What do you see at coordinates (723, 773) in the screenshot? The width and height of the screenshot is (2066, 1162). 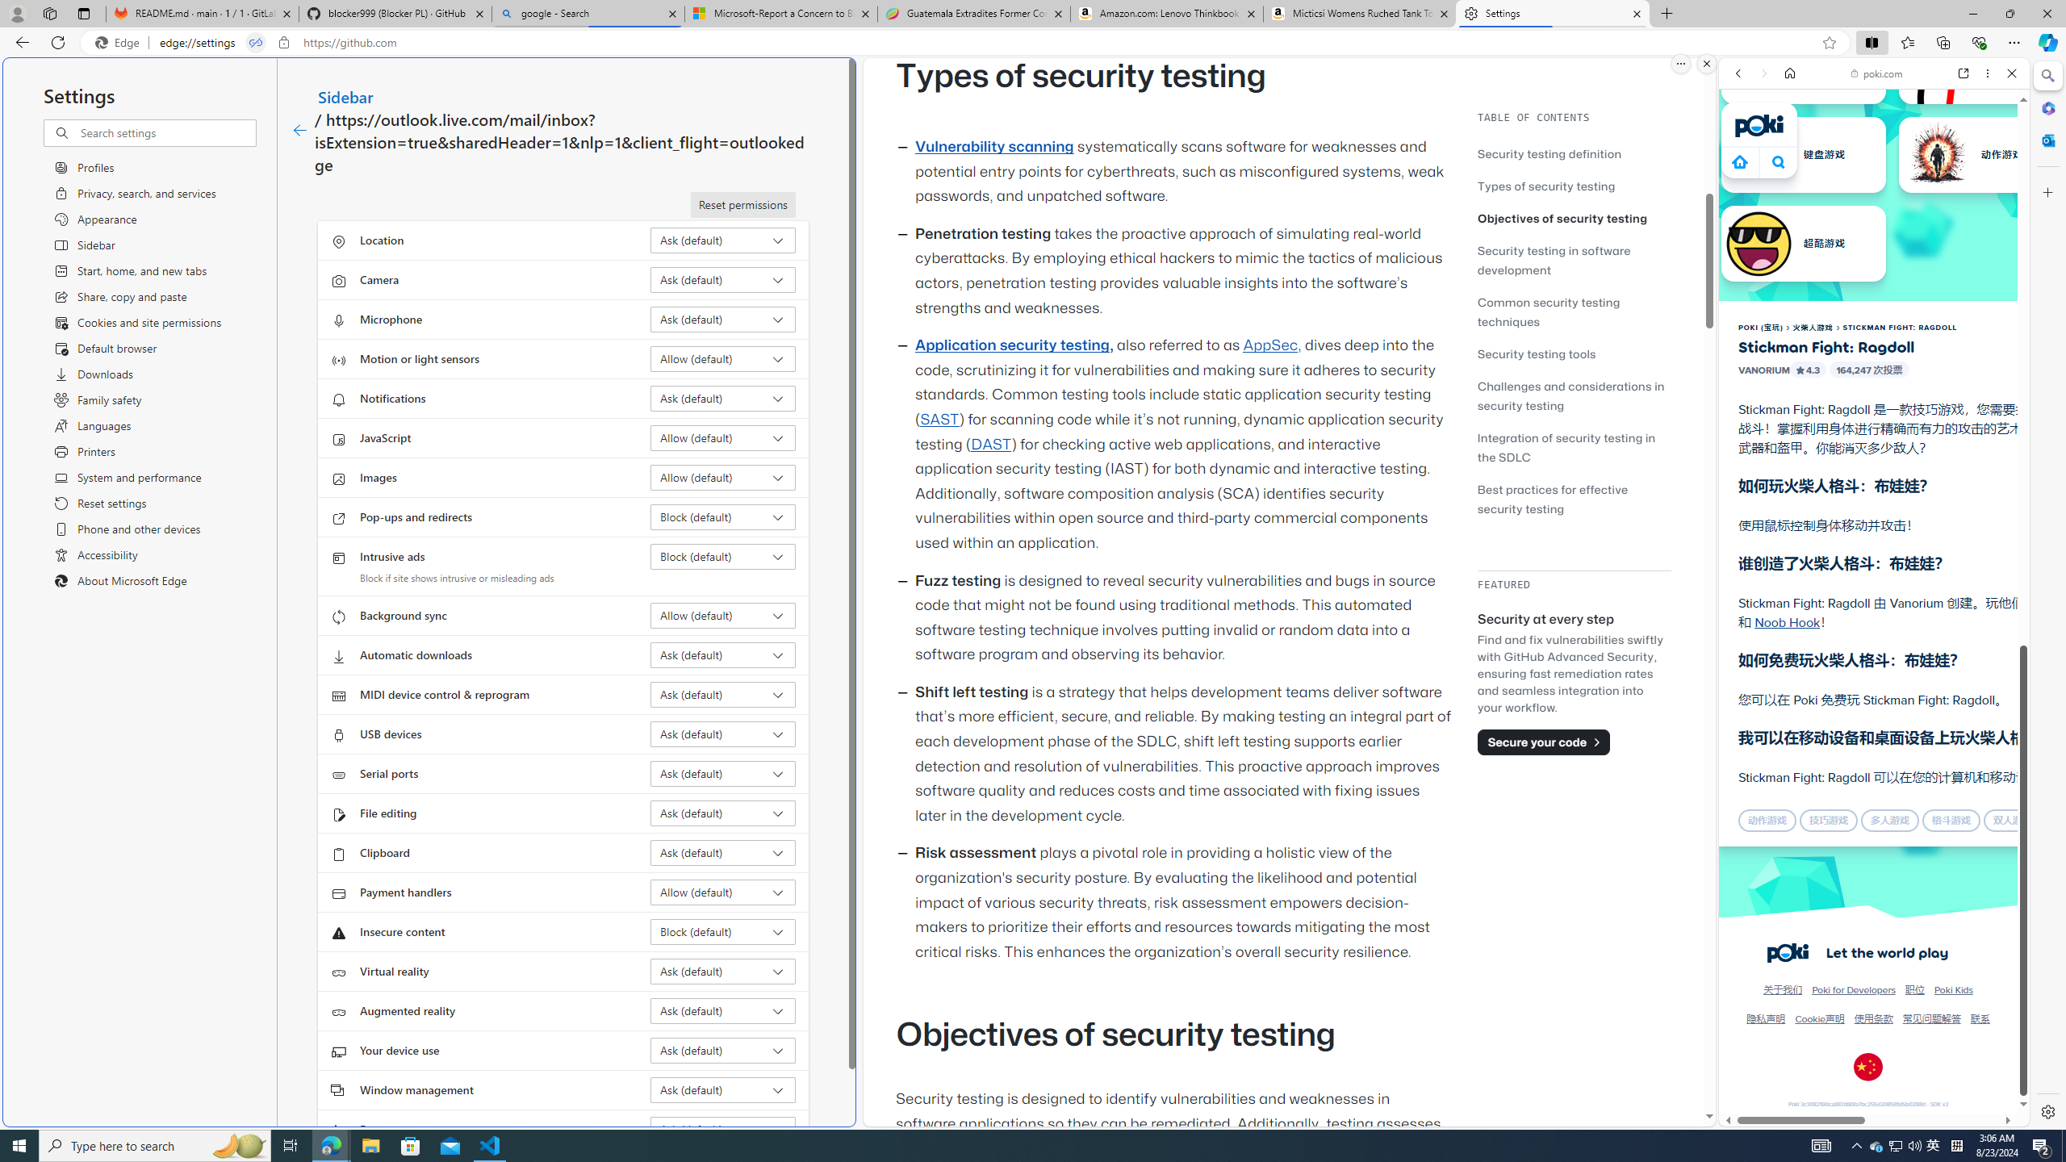 I see `Serial ports Ask (default)` at bounding box center [723, 773].